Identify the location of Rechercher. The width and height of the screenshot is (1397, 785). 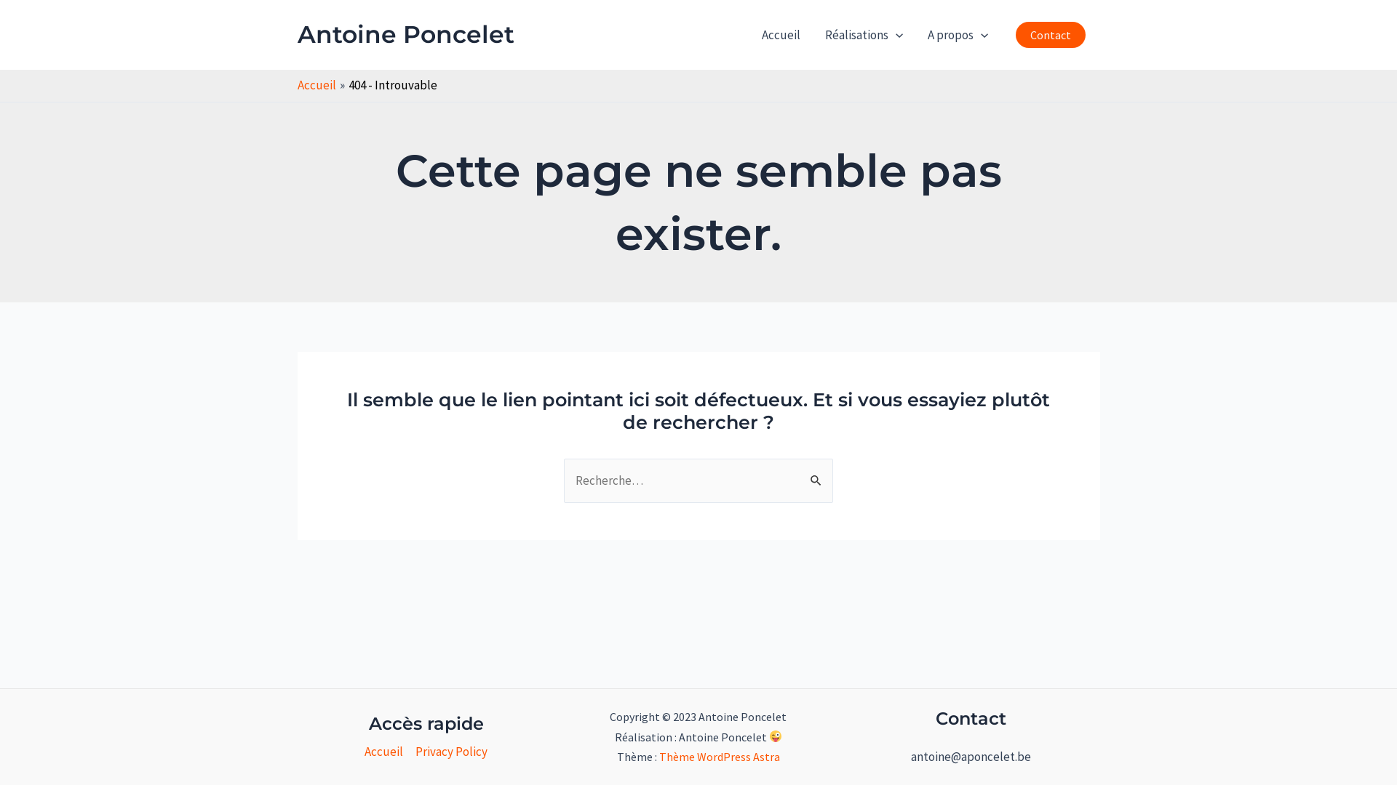
(816, 474).